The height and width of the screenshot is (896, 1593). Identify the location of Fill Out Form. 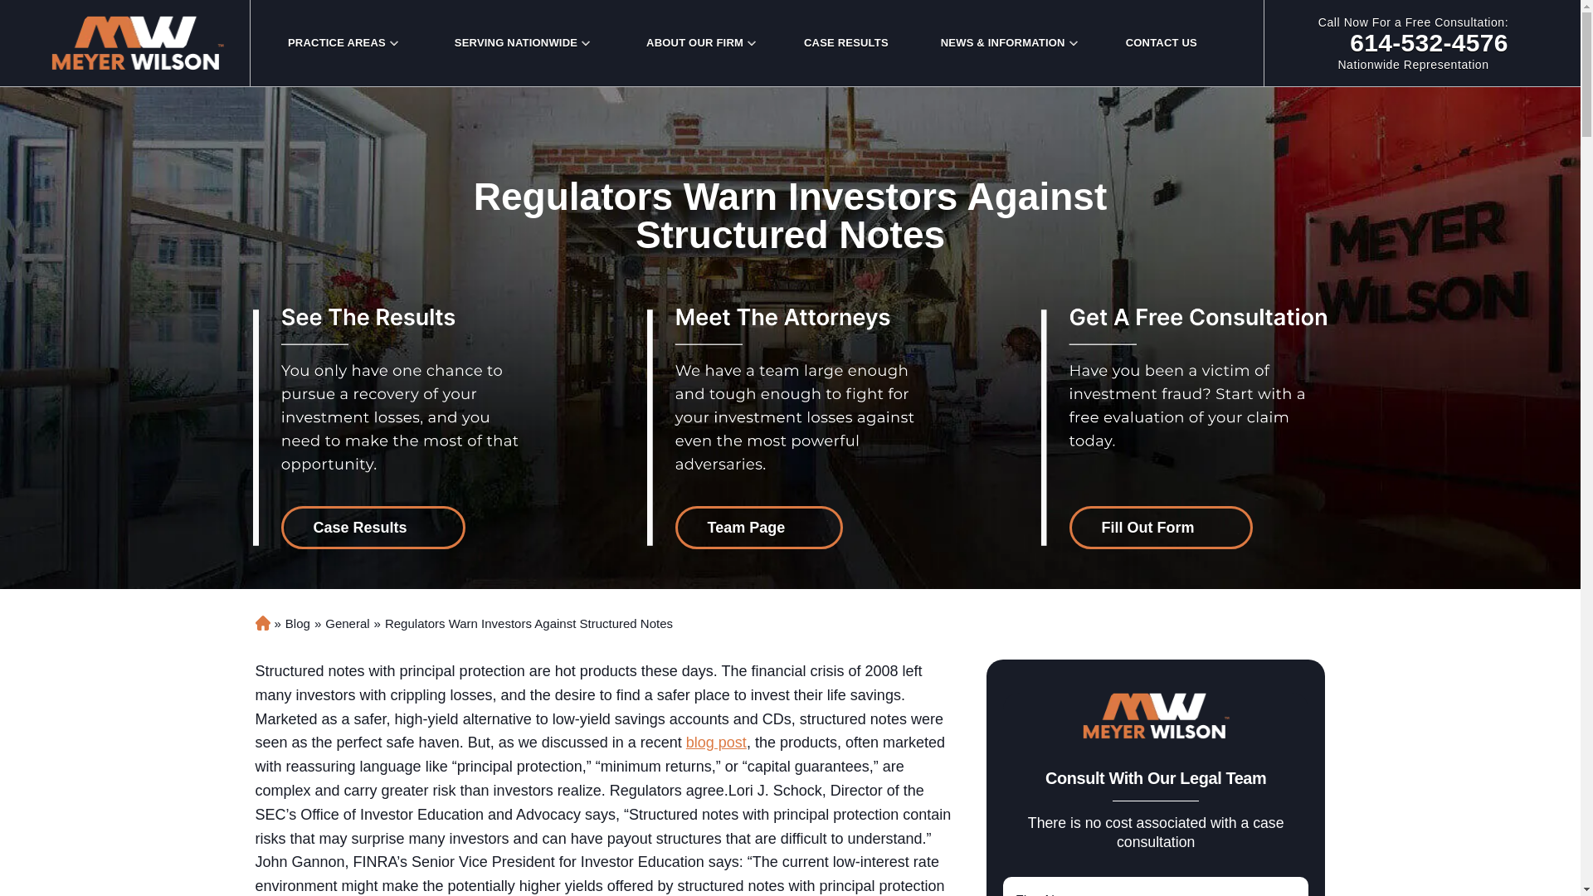
(337, 43).